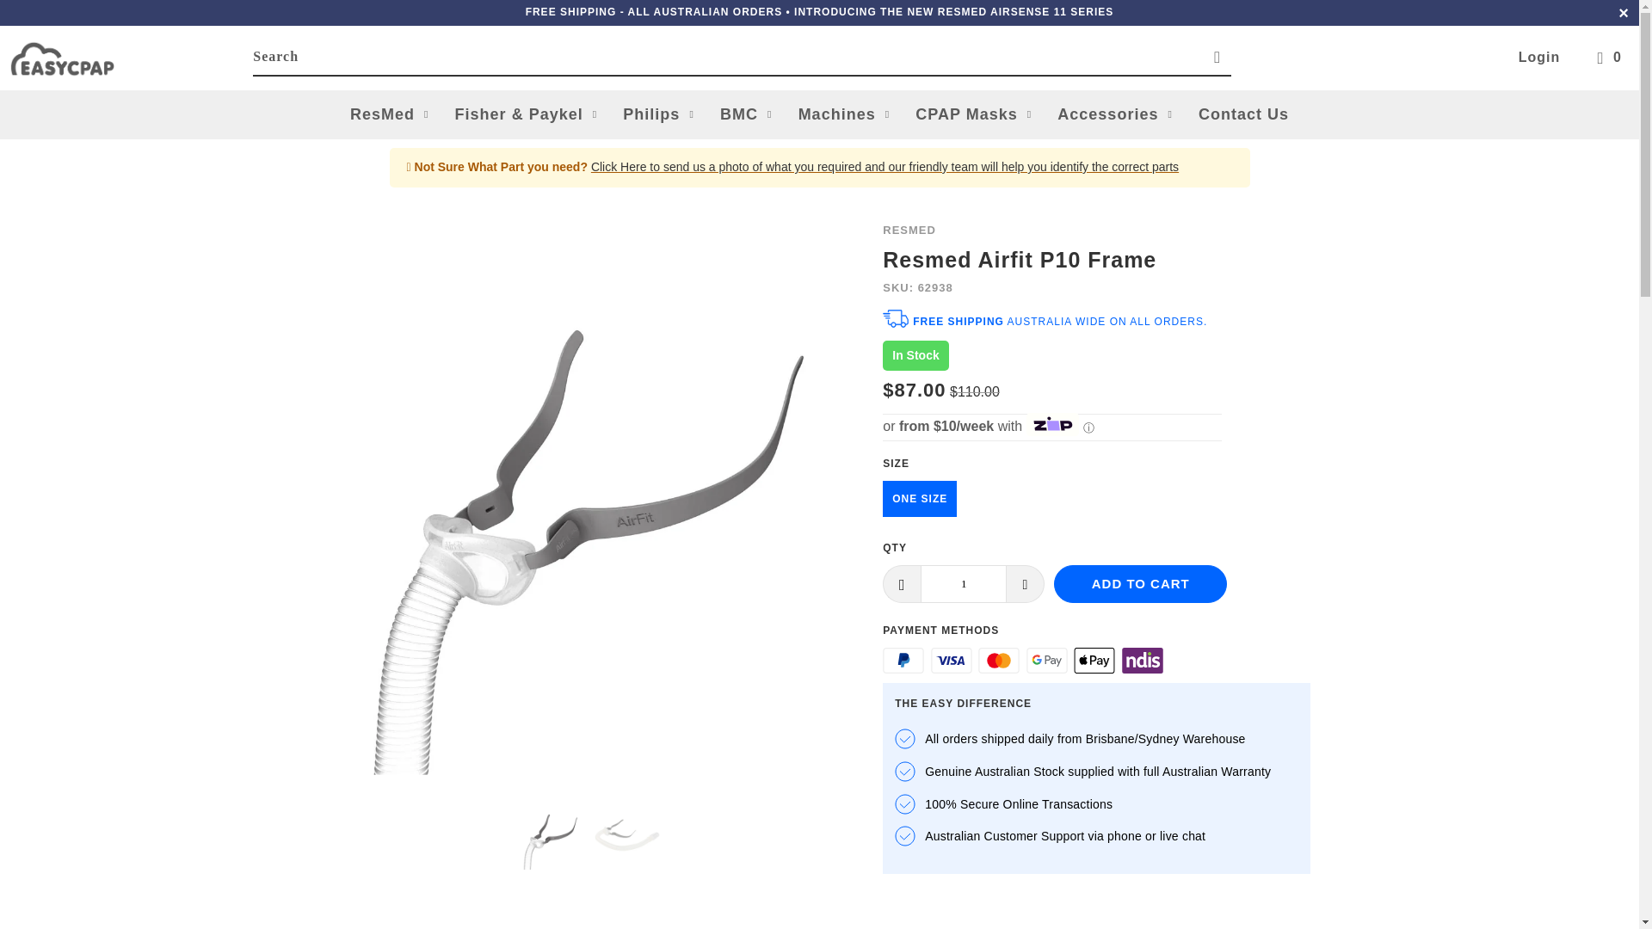 The image size is (1652, 929). What do you see at coordinates (1094, 661) in the screenshot?
I see `APPLE PAY` at bounding box center [1094, 661].